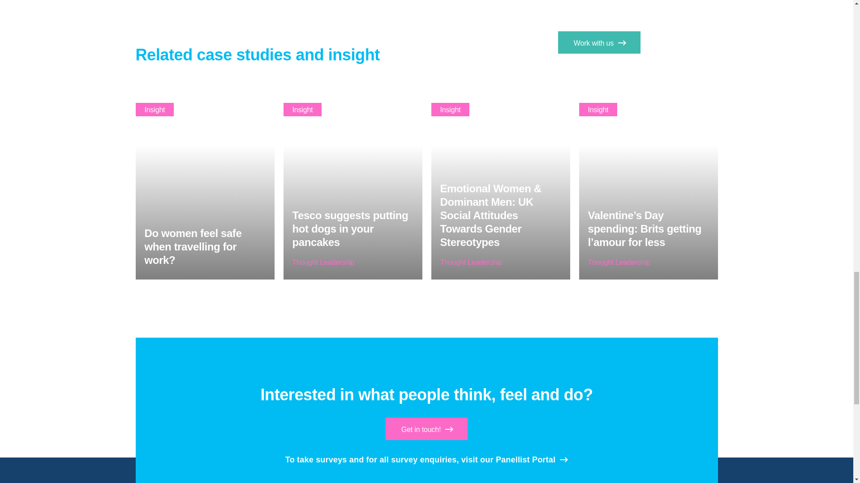 Image resolution: width=860 pixels, height=483 pixels. Describe the element at coordinates (154, 110) in the screenshot. I see `Insight` at that location.